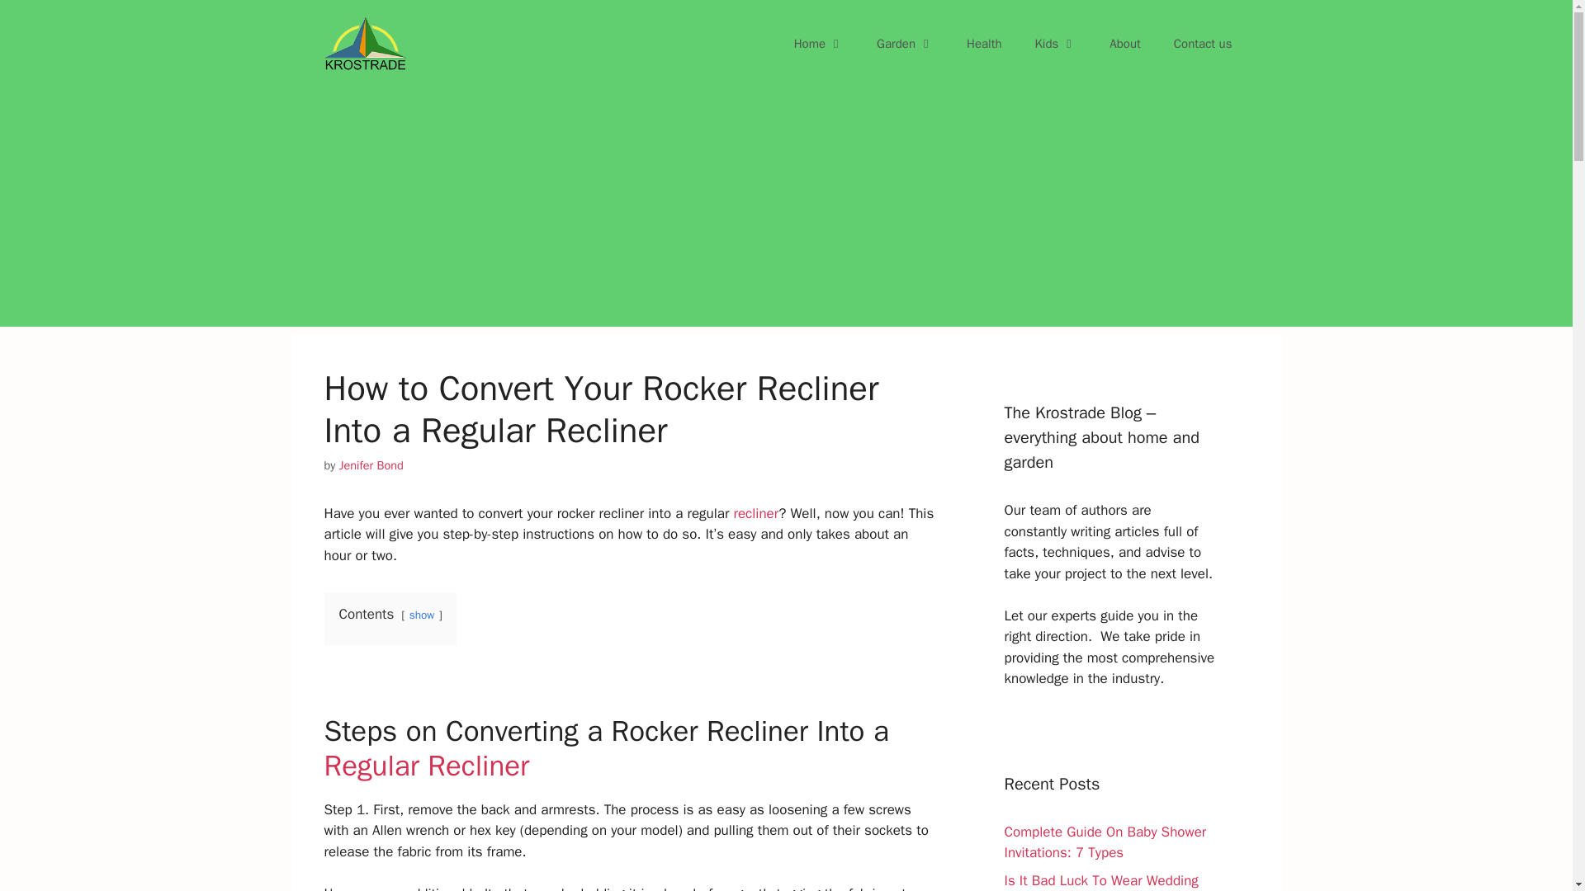 The image size is (1585, 891). I want to click on Contact us, so click(1202, 43).